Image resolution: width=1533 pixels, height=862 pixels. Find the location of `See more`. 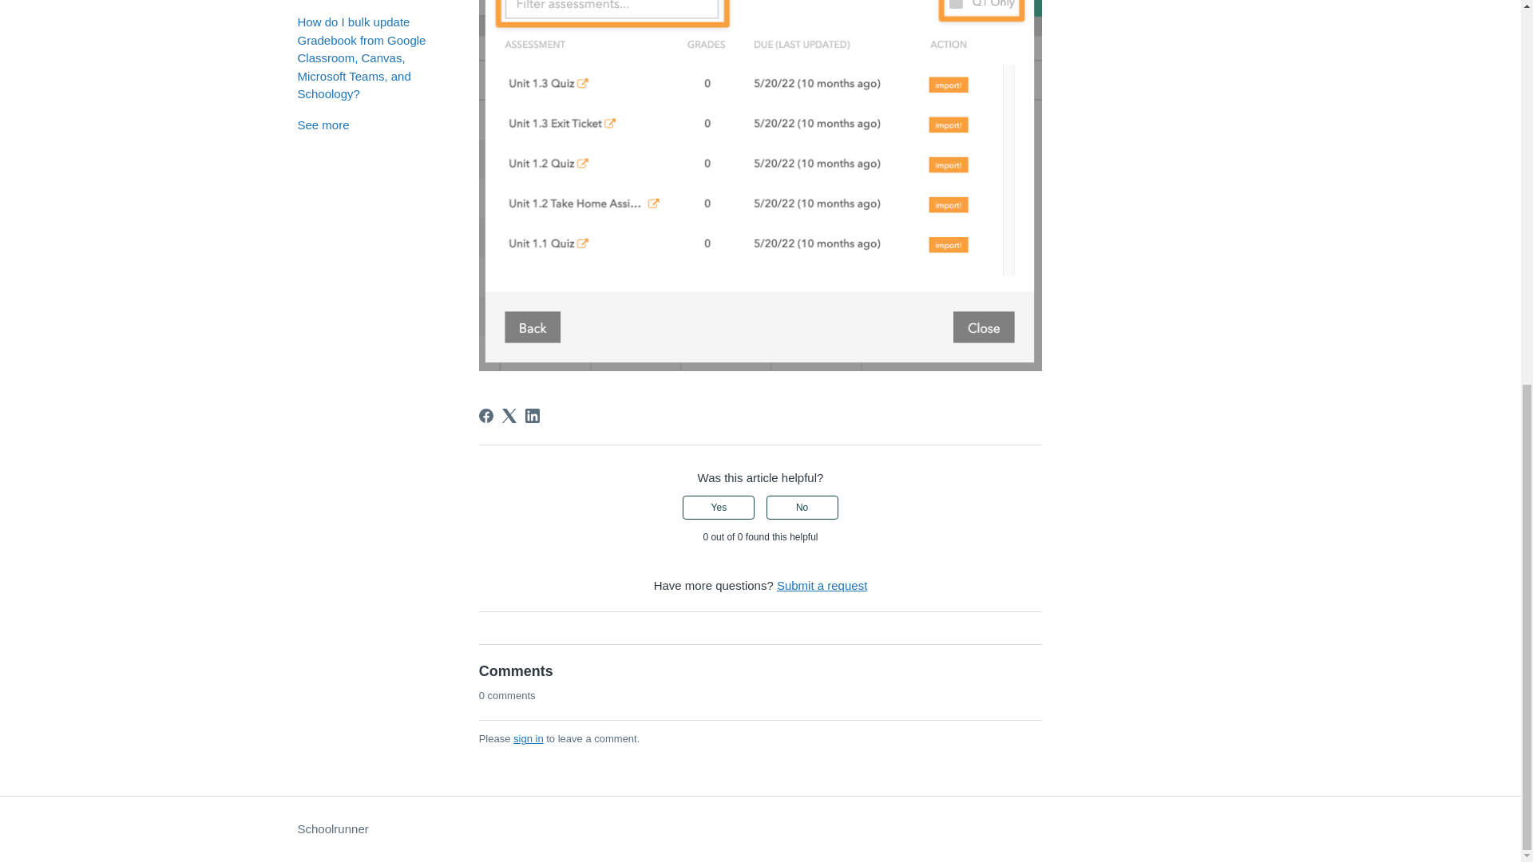

See more is located at coordinates (323, 125).